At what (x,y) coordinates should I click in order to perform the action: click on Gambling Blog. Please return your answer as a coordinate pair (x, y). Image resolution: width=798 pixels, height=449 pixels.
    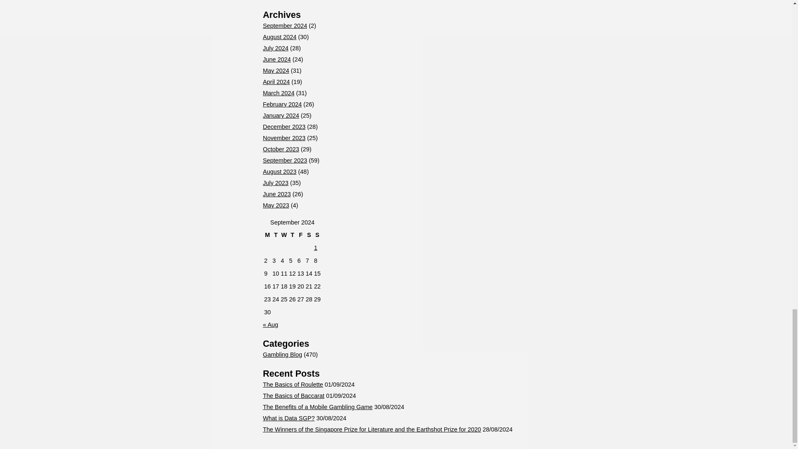
    Looking at the image, I should click on (282, 354).